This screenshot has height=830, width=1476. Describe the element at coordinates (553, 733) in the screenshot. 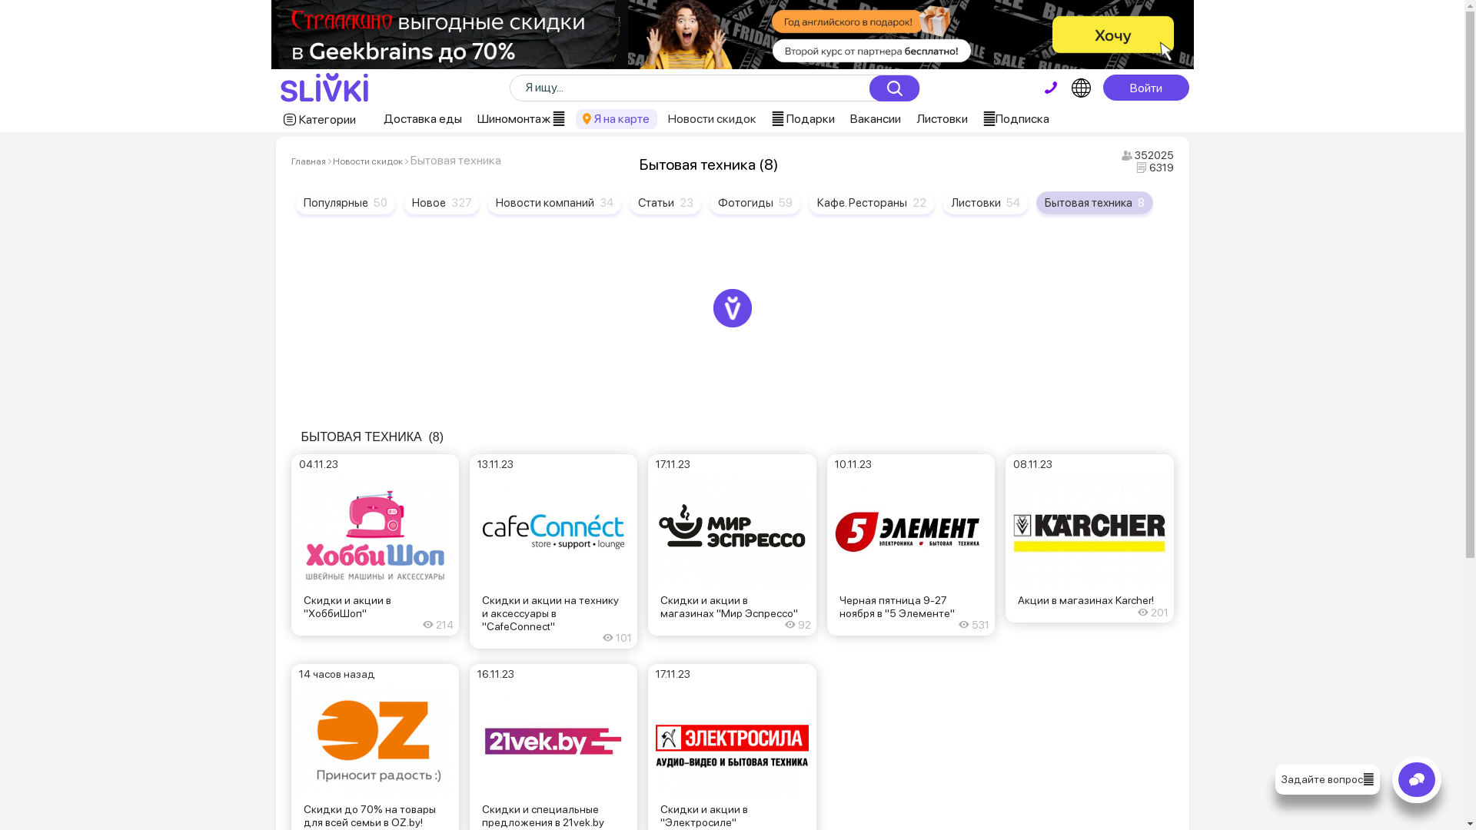

I see `16.11.23` at that location.